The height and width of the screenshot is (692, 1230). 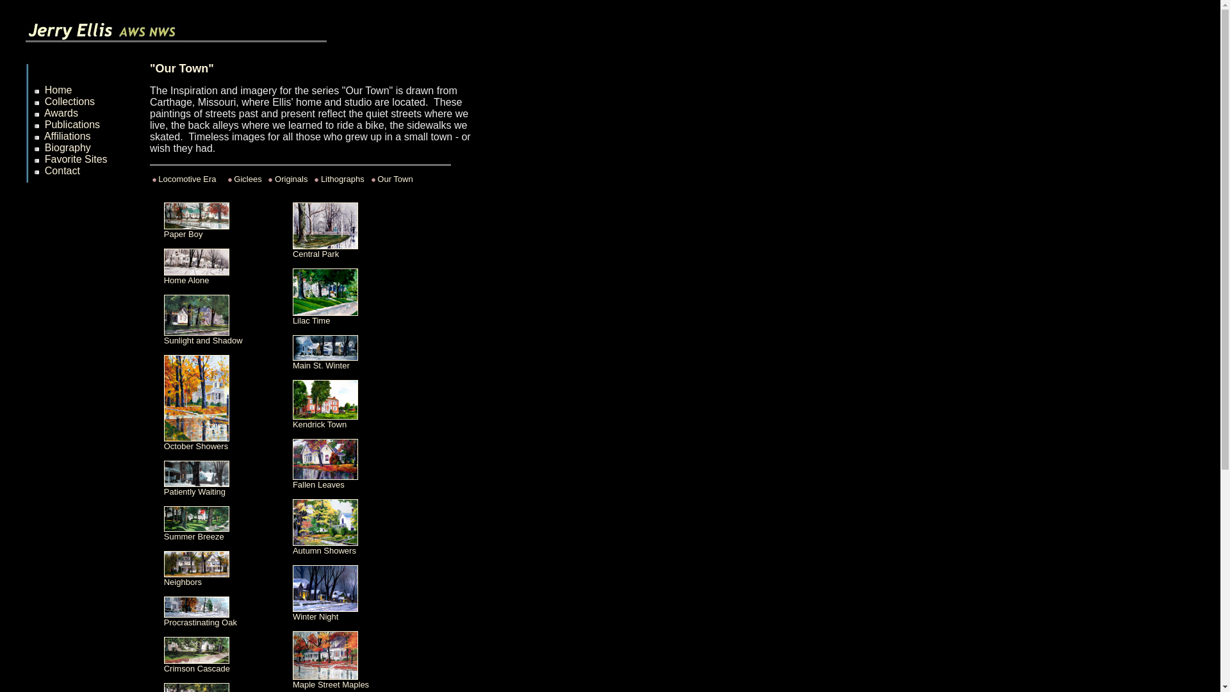 I want to click on Contact, so click(x=61, y=170).